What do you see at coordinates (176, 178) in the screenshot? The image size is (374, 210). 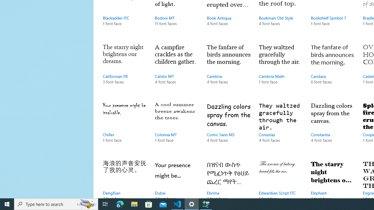 I see `Dubai, 4 font faces` at bounding box center [176, 178].